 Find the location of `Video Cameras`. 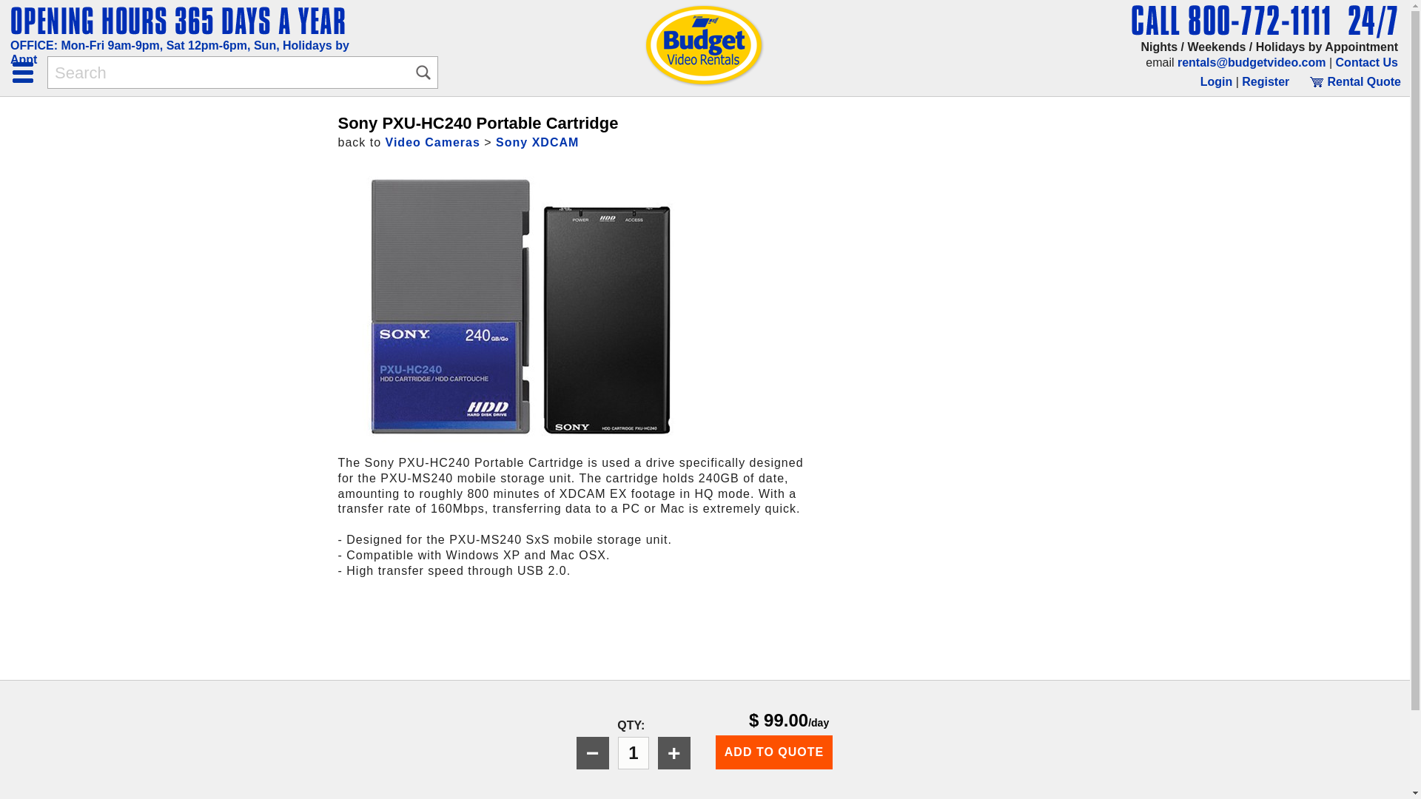

Video Cameras is located at coordinates (432, 142).